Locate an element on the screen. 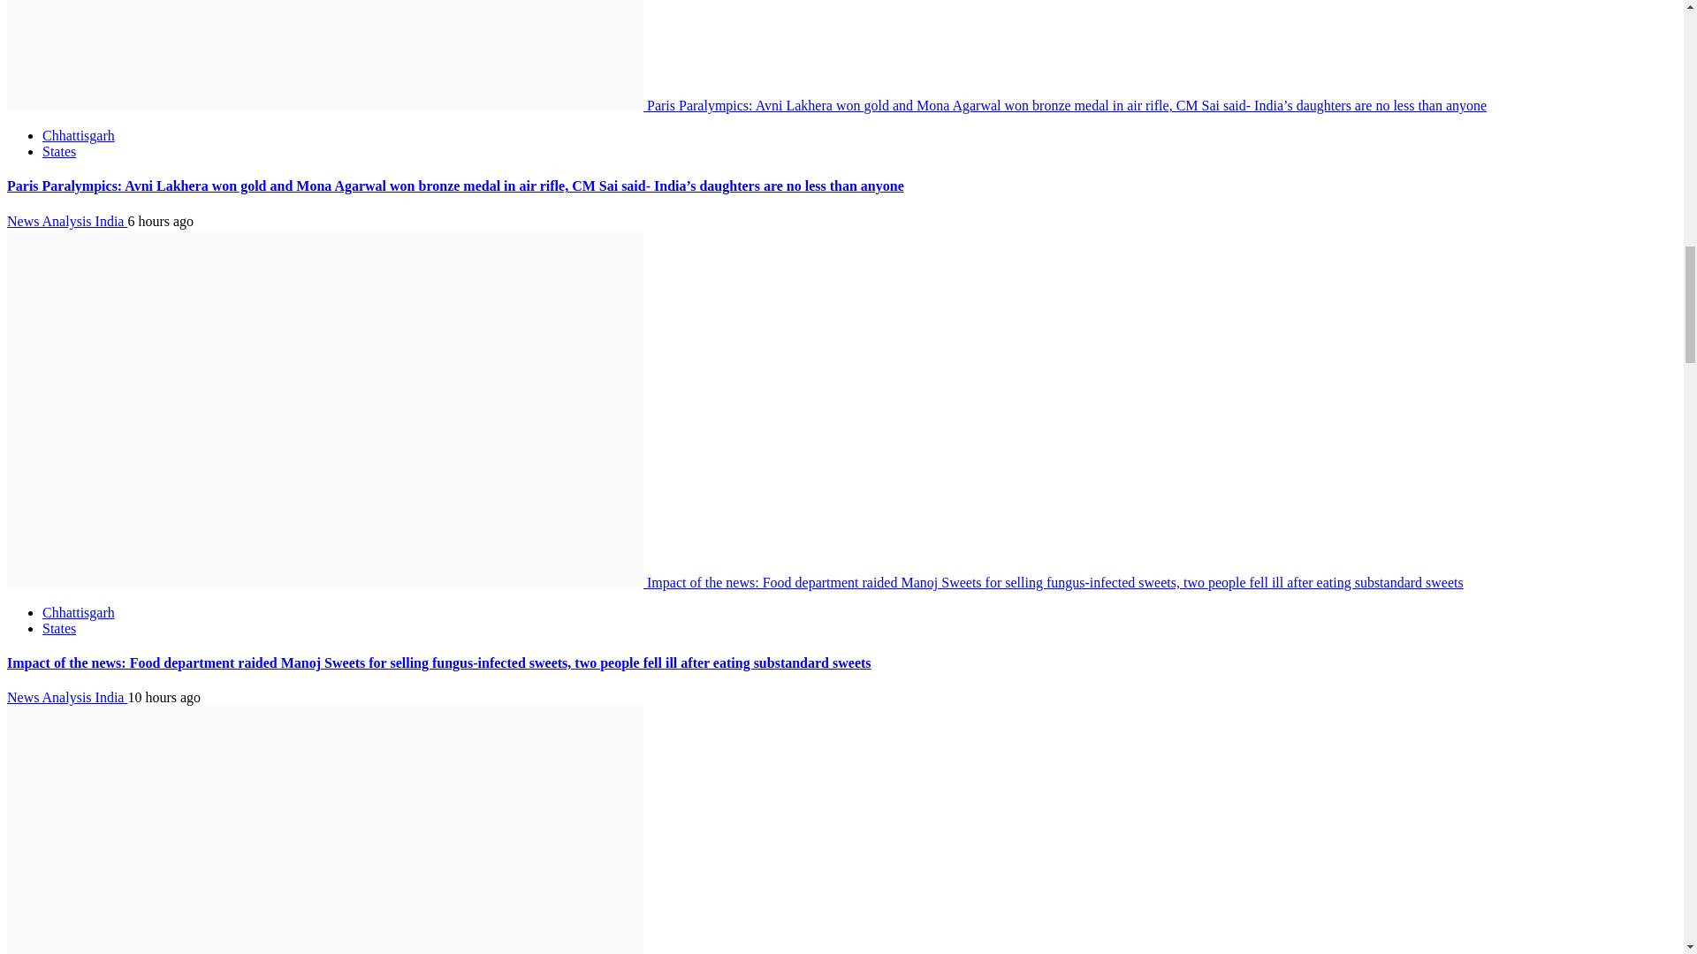 The image size is (1697, 954). Chhattisgarh is located at coordinates (79, 612).